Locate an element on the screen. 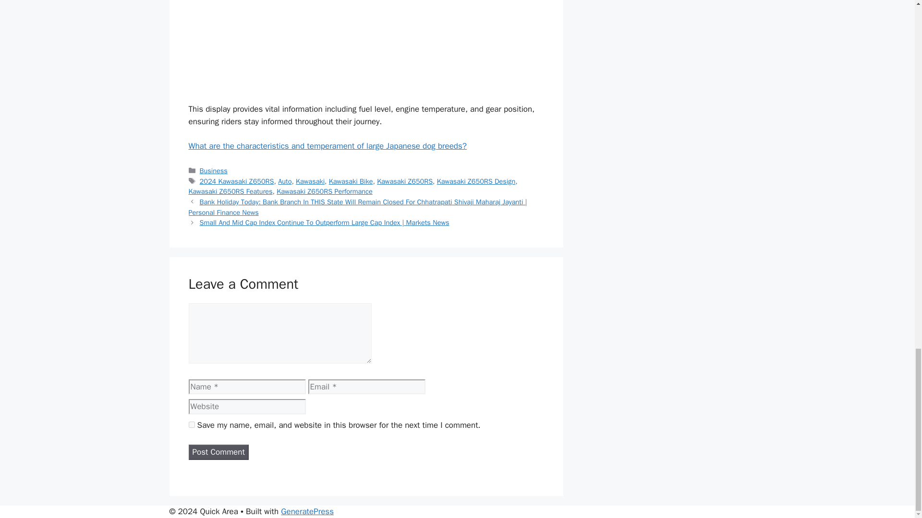  Kawasaki Z650RS Design is located at coordinates (476, 181).